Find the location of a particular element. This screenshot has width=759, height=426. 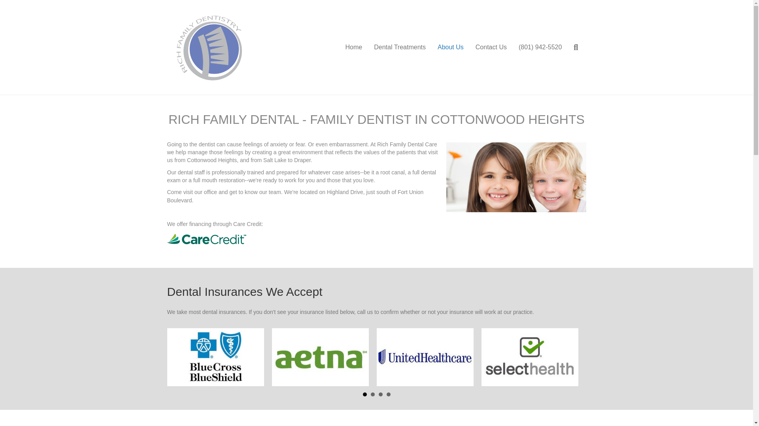

About Us is located at coordinates (451, 47).